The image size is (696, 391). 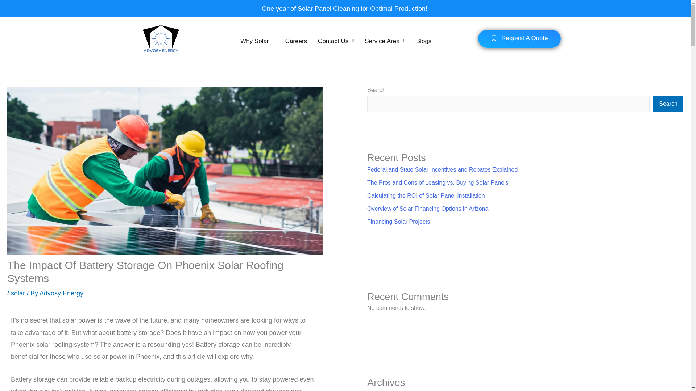 What do you see at coordinates (668, 104) in the screenshot?
I see `Search` at bounding box center [668, 104].